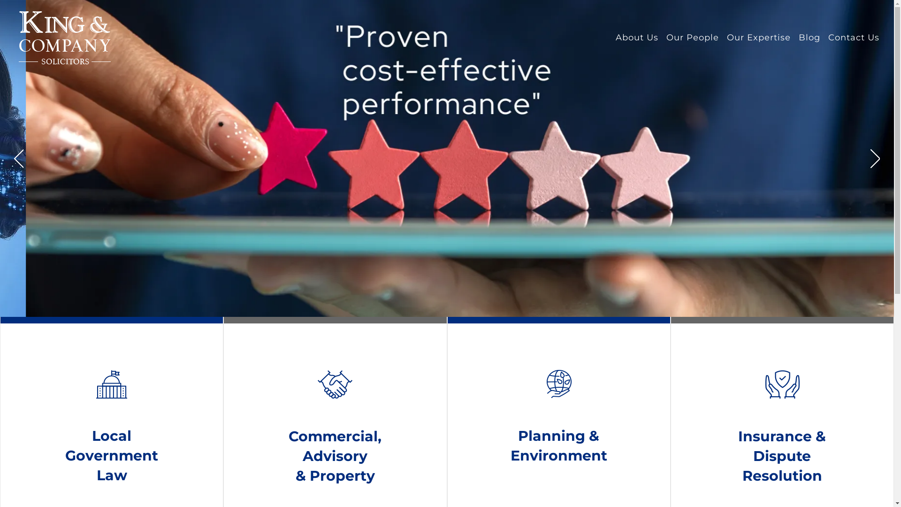  What do you see at coordinates (875, 159) in the screenshot?
I see `Next` at bounding box center [875, 159].